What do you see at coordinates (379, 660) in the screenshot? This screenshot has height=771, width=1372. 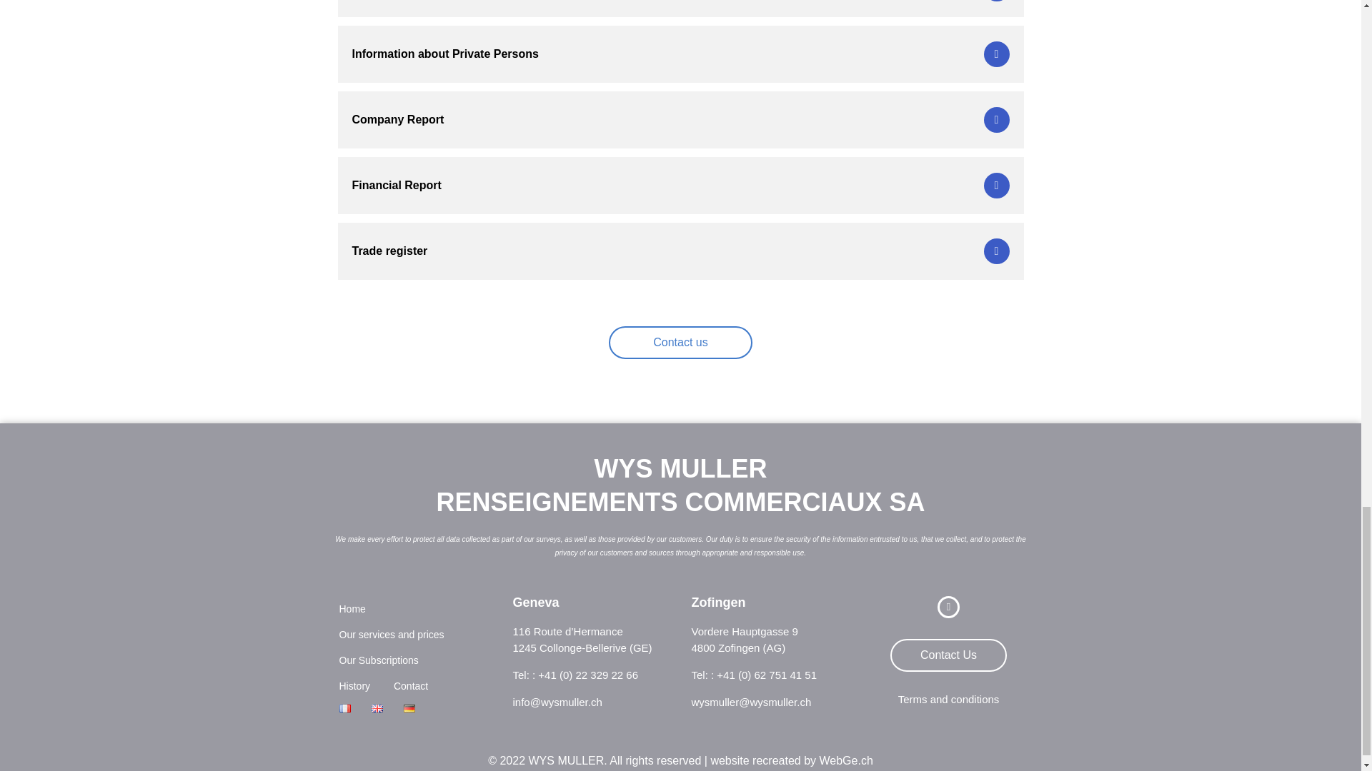 I see `Our Subscriptions` at bounding box center [379, 660].